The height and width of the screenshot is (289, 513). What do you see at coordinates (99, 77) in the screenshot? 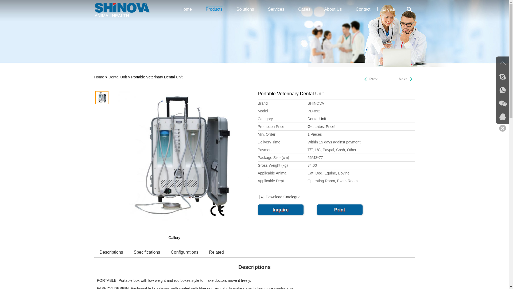
I see `Home` at bounding box center [99, 77].